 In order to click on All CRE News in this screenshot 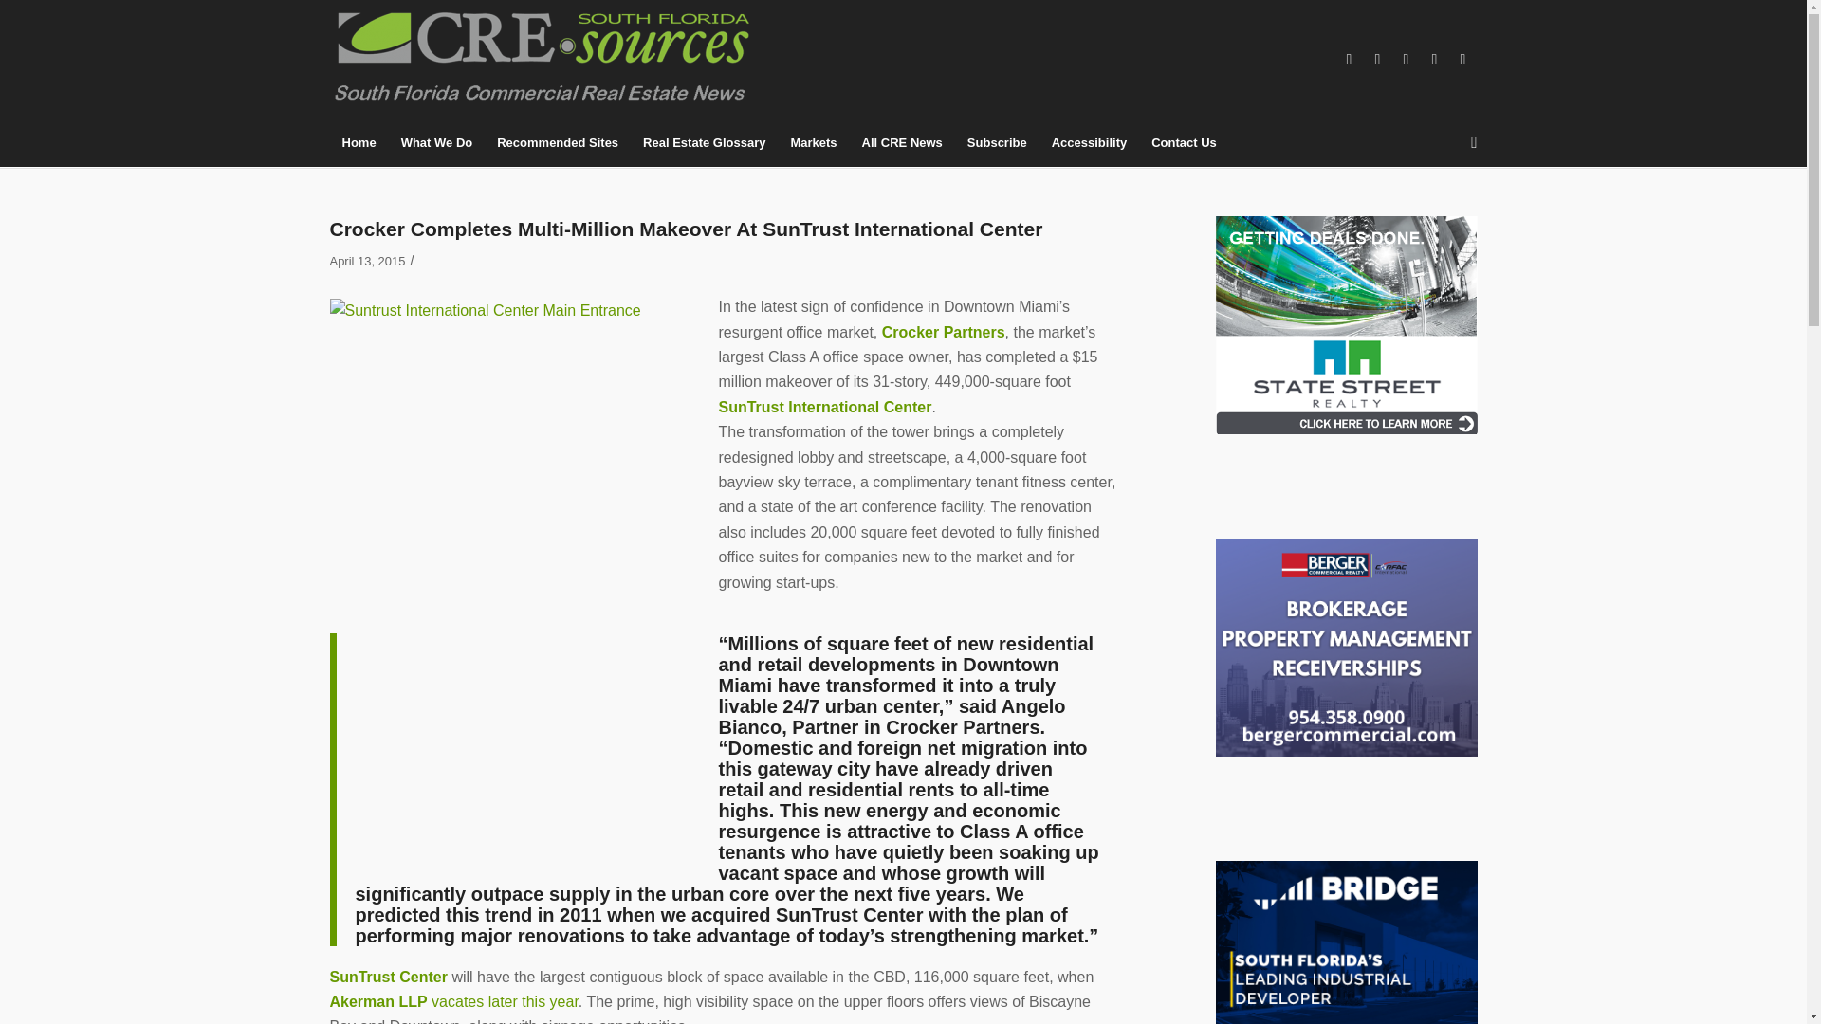, I will do `click(902, 143)`.